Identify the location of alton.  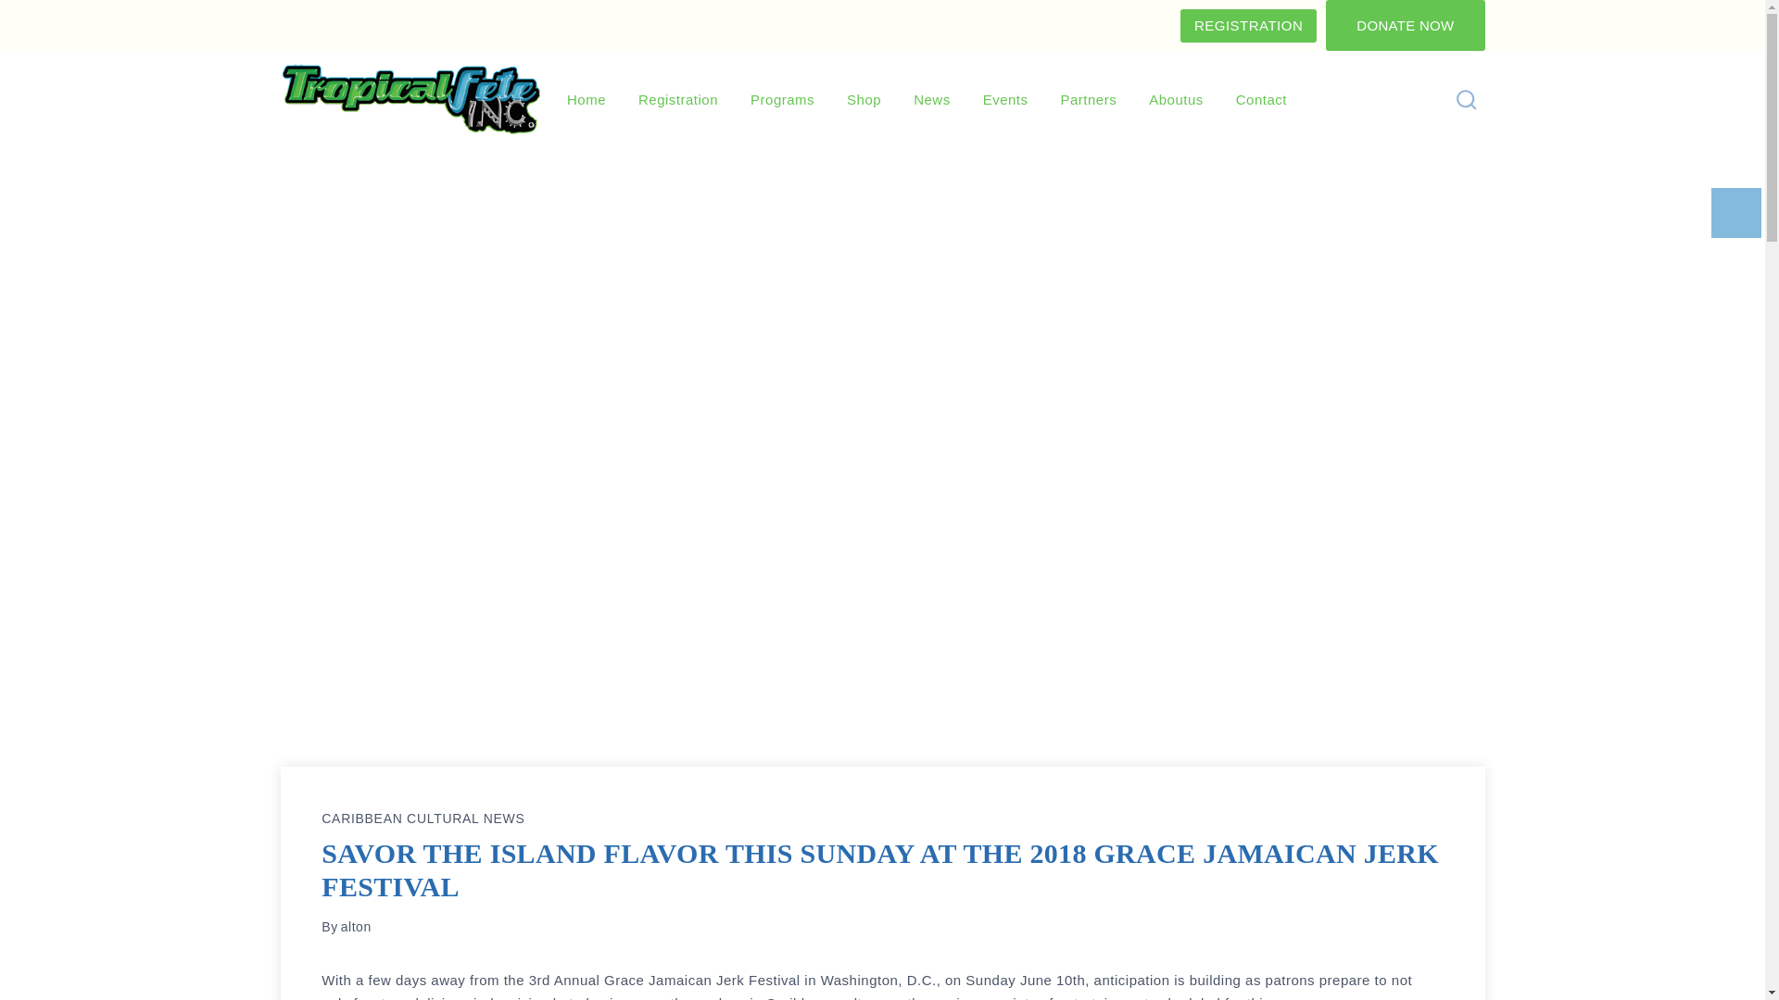
(356, 926).